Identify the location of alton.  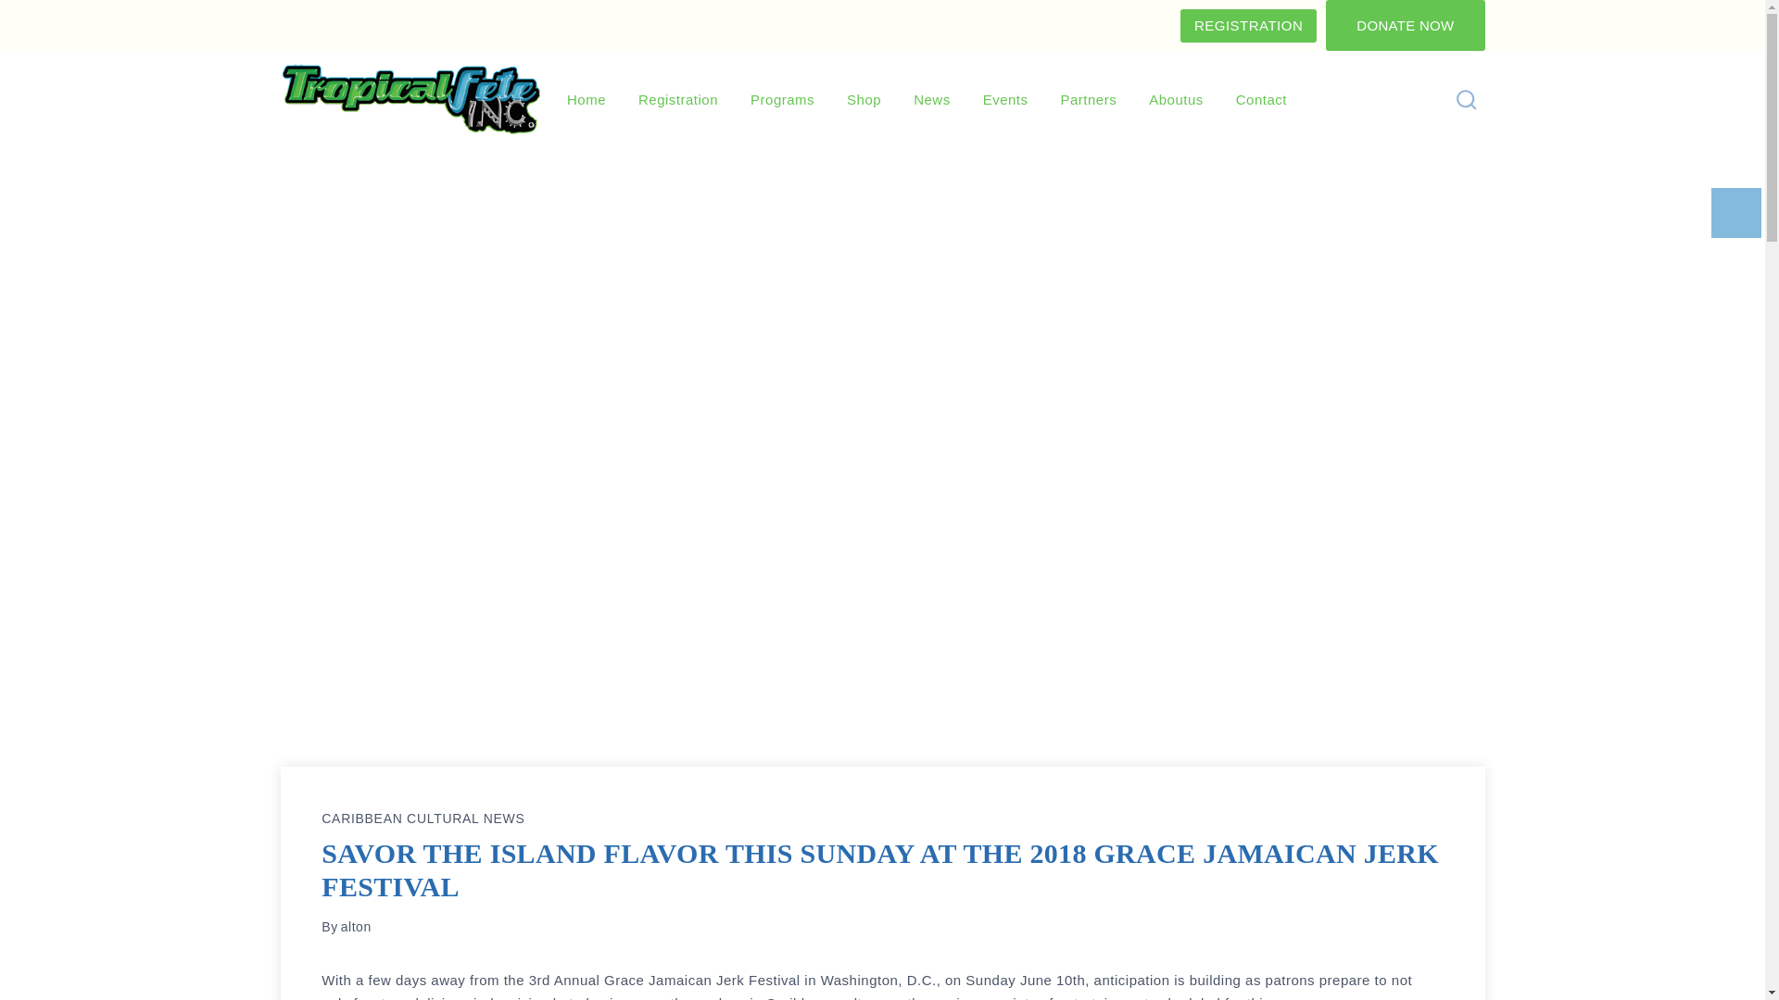
(356, 926).